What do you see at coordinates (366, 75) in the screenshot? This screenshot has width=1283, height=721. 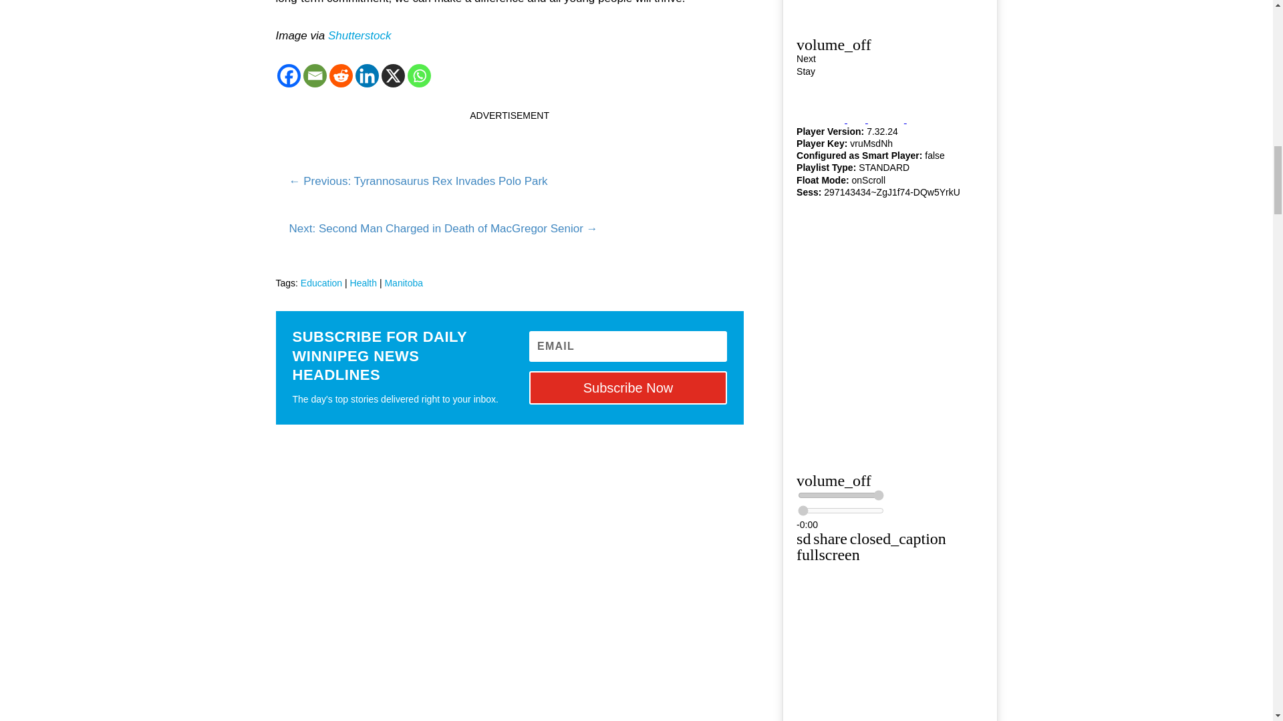 I see `Linkedin` at bounding box center [366, 75].